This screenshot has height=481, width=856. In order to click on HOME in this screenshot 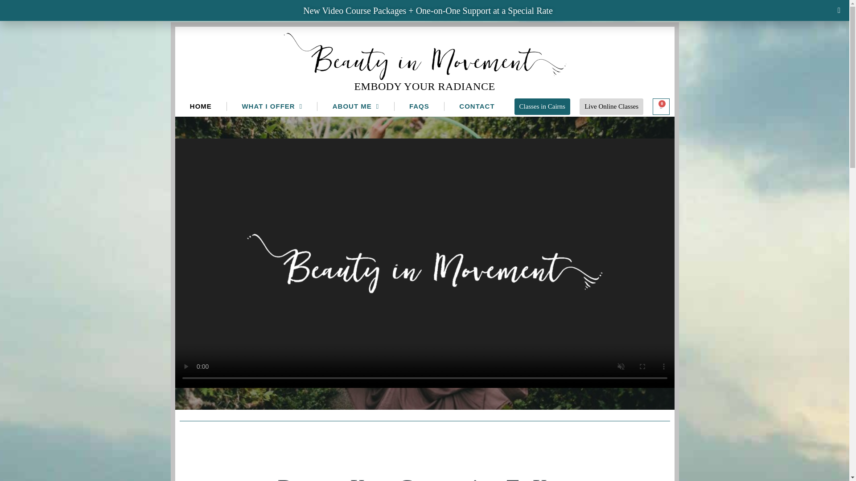, I will do `click(201, 106)`.